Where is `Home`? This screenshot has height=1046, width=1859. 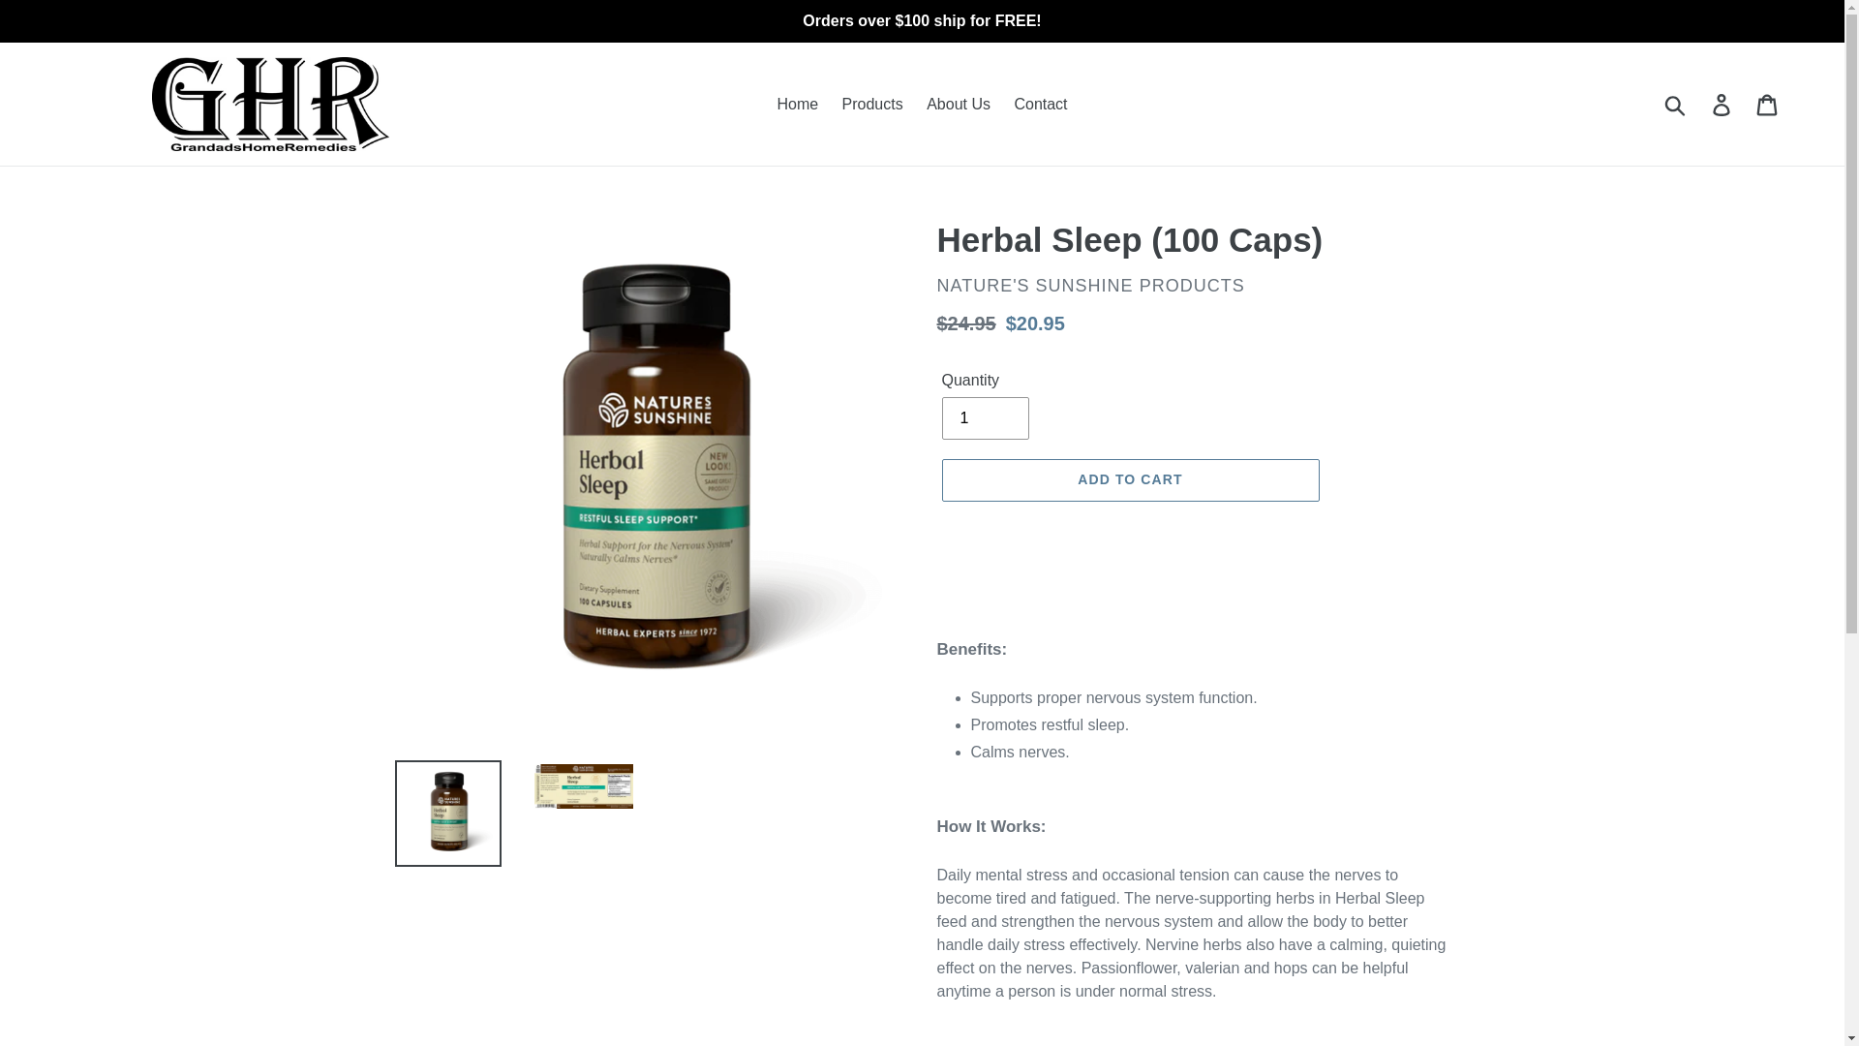
Home is located at coordinates (796, 103).